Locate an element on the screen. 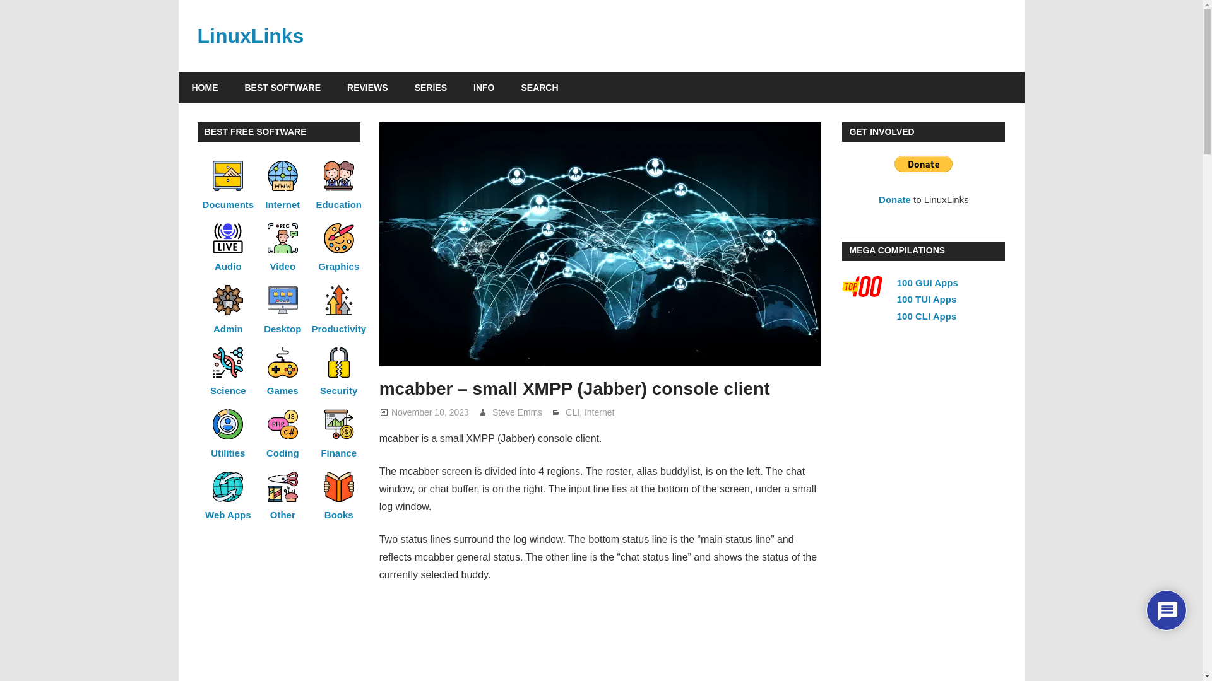 The image size is (1212, 681). Steve Emms is located at coordinates (516, 412).